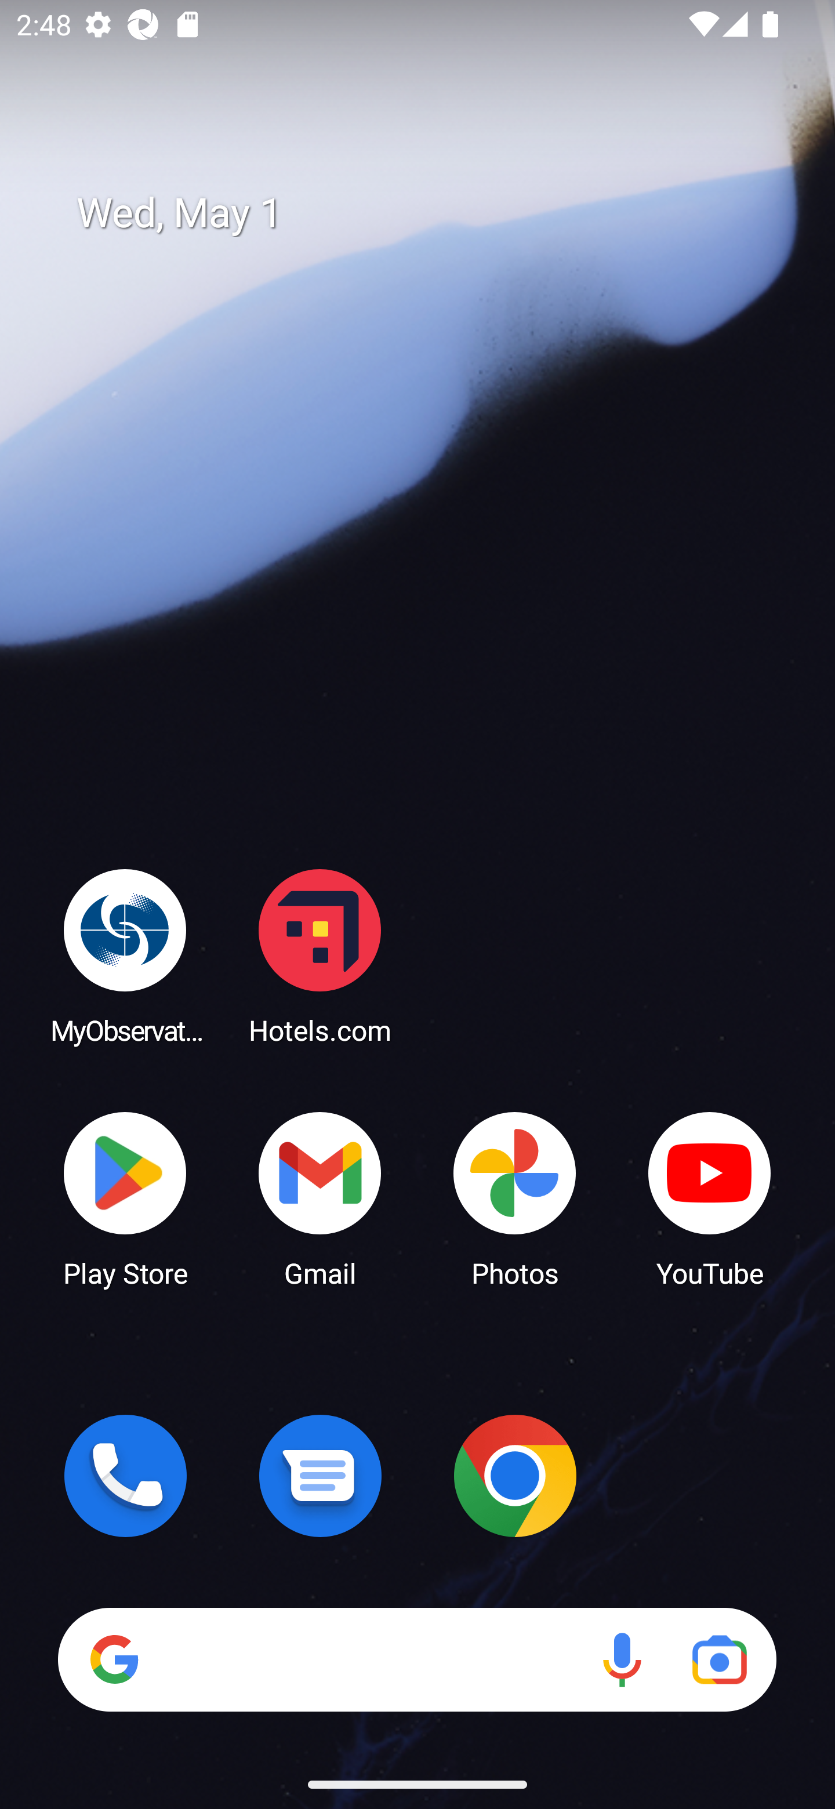  I want to click on Gmail, so click(320, 1198).